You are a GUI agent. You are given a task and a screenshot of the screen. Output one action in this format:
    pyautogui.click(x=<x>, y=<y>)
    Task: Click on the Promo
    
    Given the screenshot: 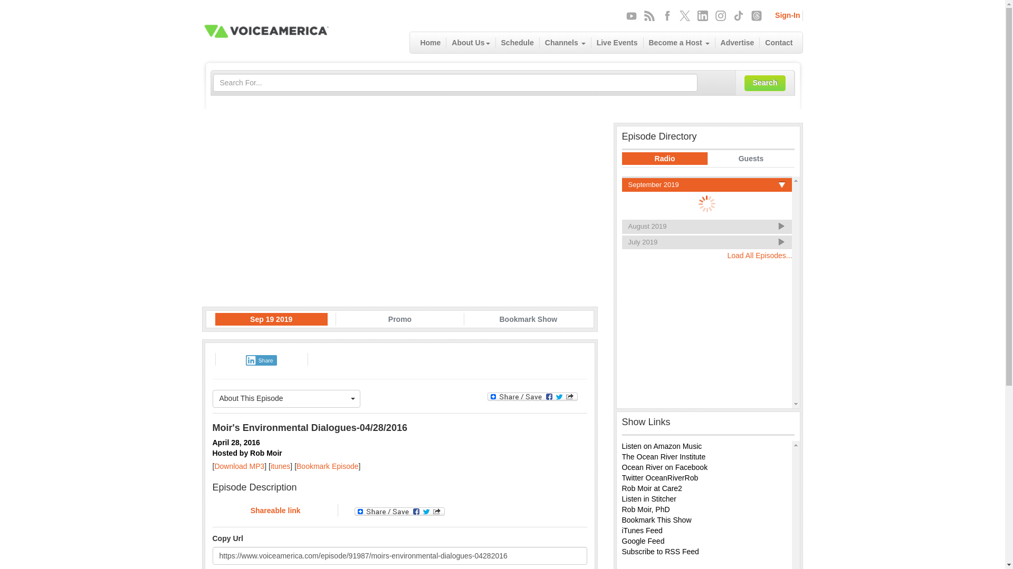 What is the action you would take?
    pyautogui.click(x=400, y=319)
    